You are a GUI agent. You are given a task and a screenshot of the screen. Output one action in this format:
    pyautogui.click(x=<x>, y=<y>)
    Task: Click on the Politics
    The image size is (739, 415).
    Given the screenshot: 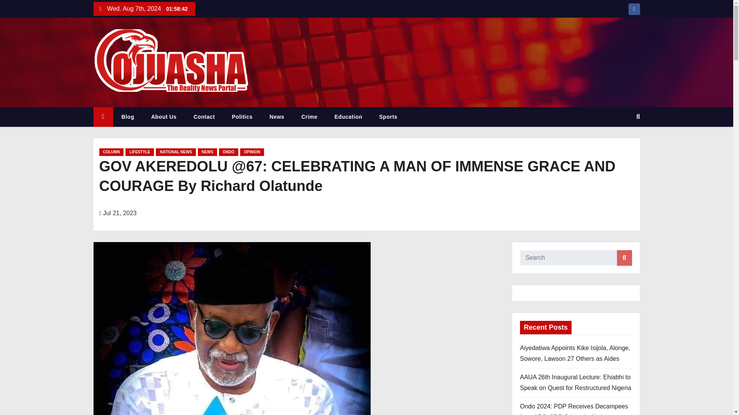 What is the action you would take?
    pyautogui.click(x=242, y=117)
    